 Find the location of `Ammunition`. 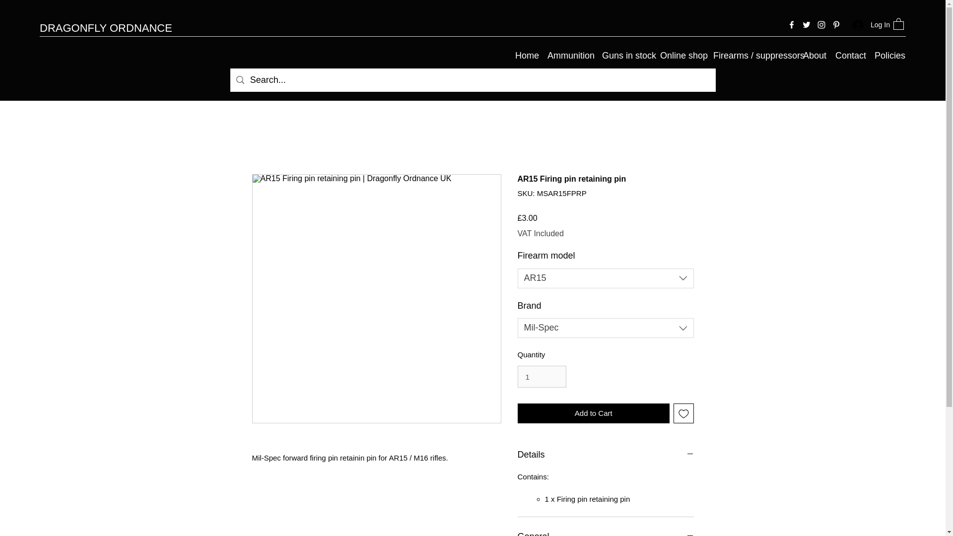

Ammunition is located at coordinates (570, 56).